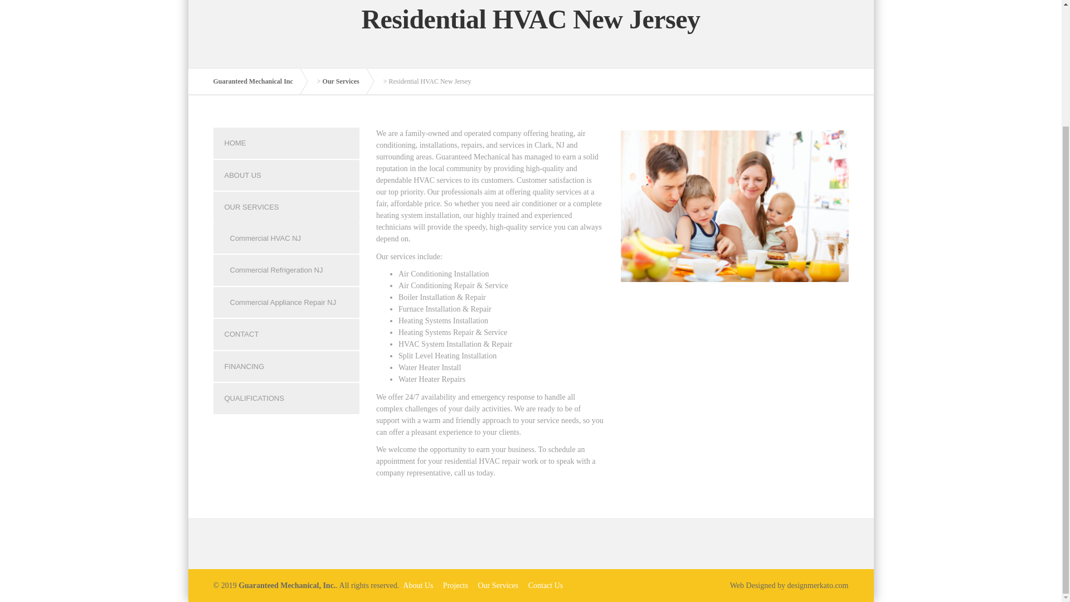 This screenshot has height=602, width=1070. What do you see at coordinates (286, 176) in the screenshot?
I see `ABOUT US` at bounding box center [286, 176].